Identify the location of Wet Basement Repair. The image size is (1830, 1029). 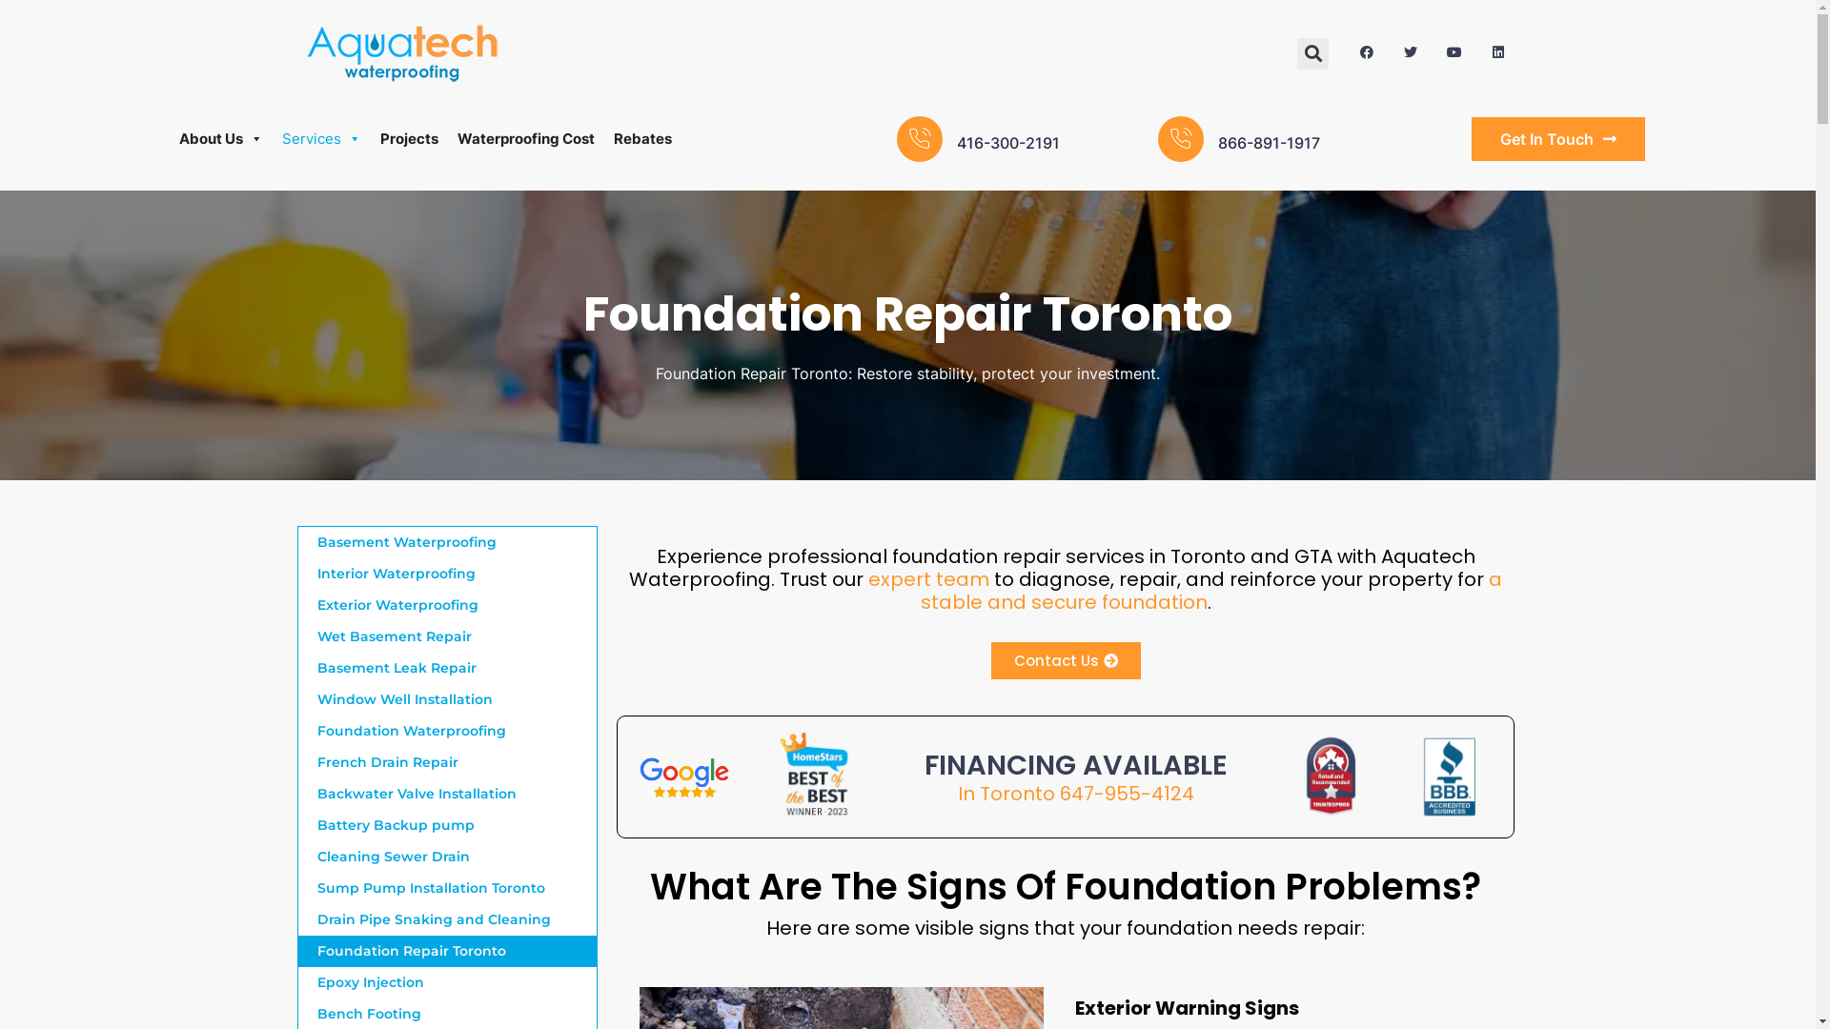
(447, 636).